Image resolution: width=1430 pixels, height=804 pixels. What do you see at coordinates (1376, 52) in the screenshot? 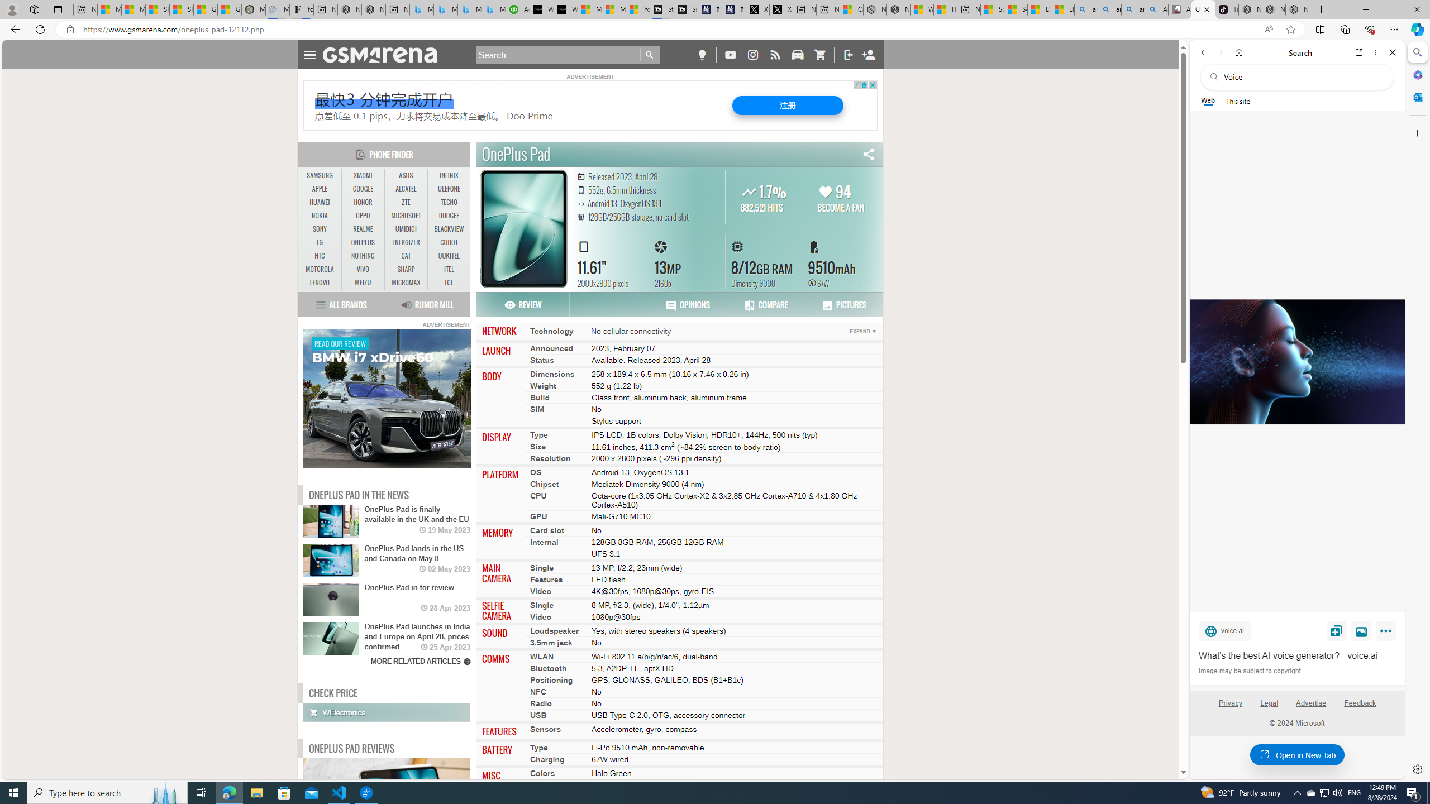
I see `More options` at bounding box center [1376, 52].